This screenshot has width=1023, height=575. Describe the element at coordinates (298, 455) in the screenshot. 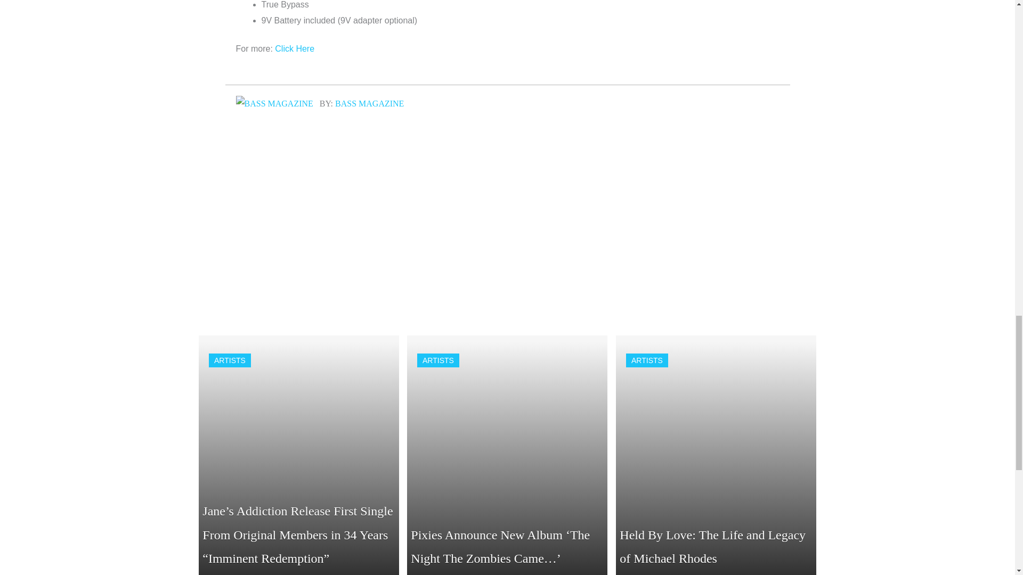

I see `View Box Content` at that location.